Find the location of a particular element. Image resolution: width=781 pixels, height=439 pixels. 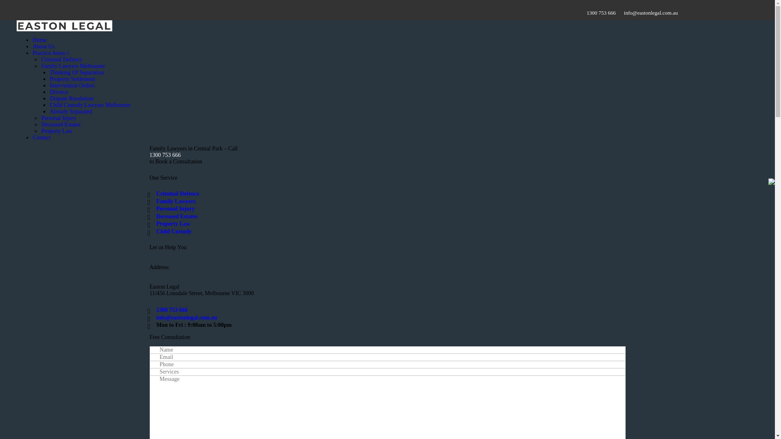

1300 753 666 is located at coordinates (601, 13).